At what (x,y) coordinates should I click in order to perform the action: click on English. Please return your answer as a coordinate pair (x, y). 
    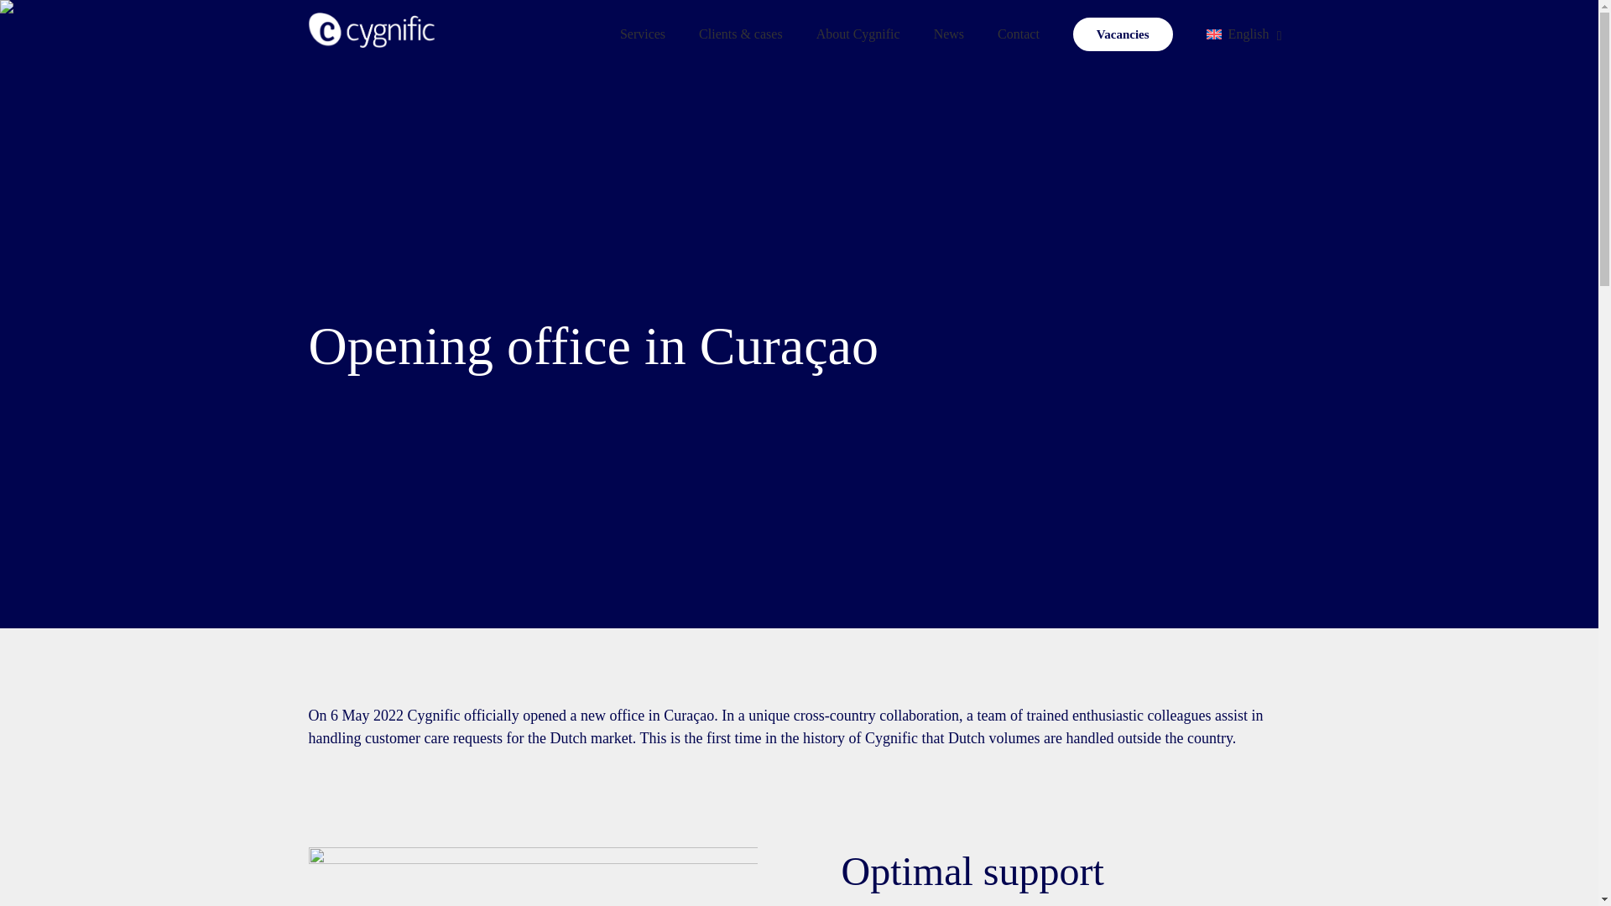
    Looking at the image, I should click on (1240, 34).